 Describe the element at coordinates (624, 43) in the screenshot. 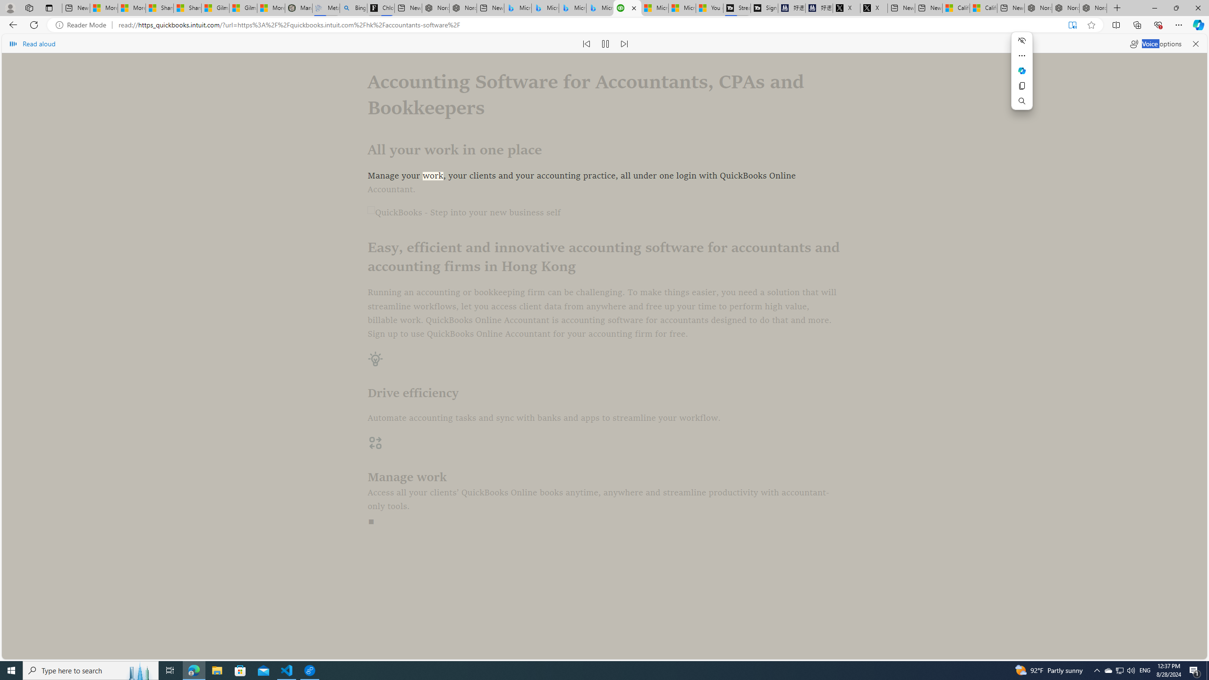

I see `Read next paragraph` at that location.